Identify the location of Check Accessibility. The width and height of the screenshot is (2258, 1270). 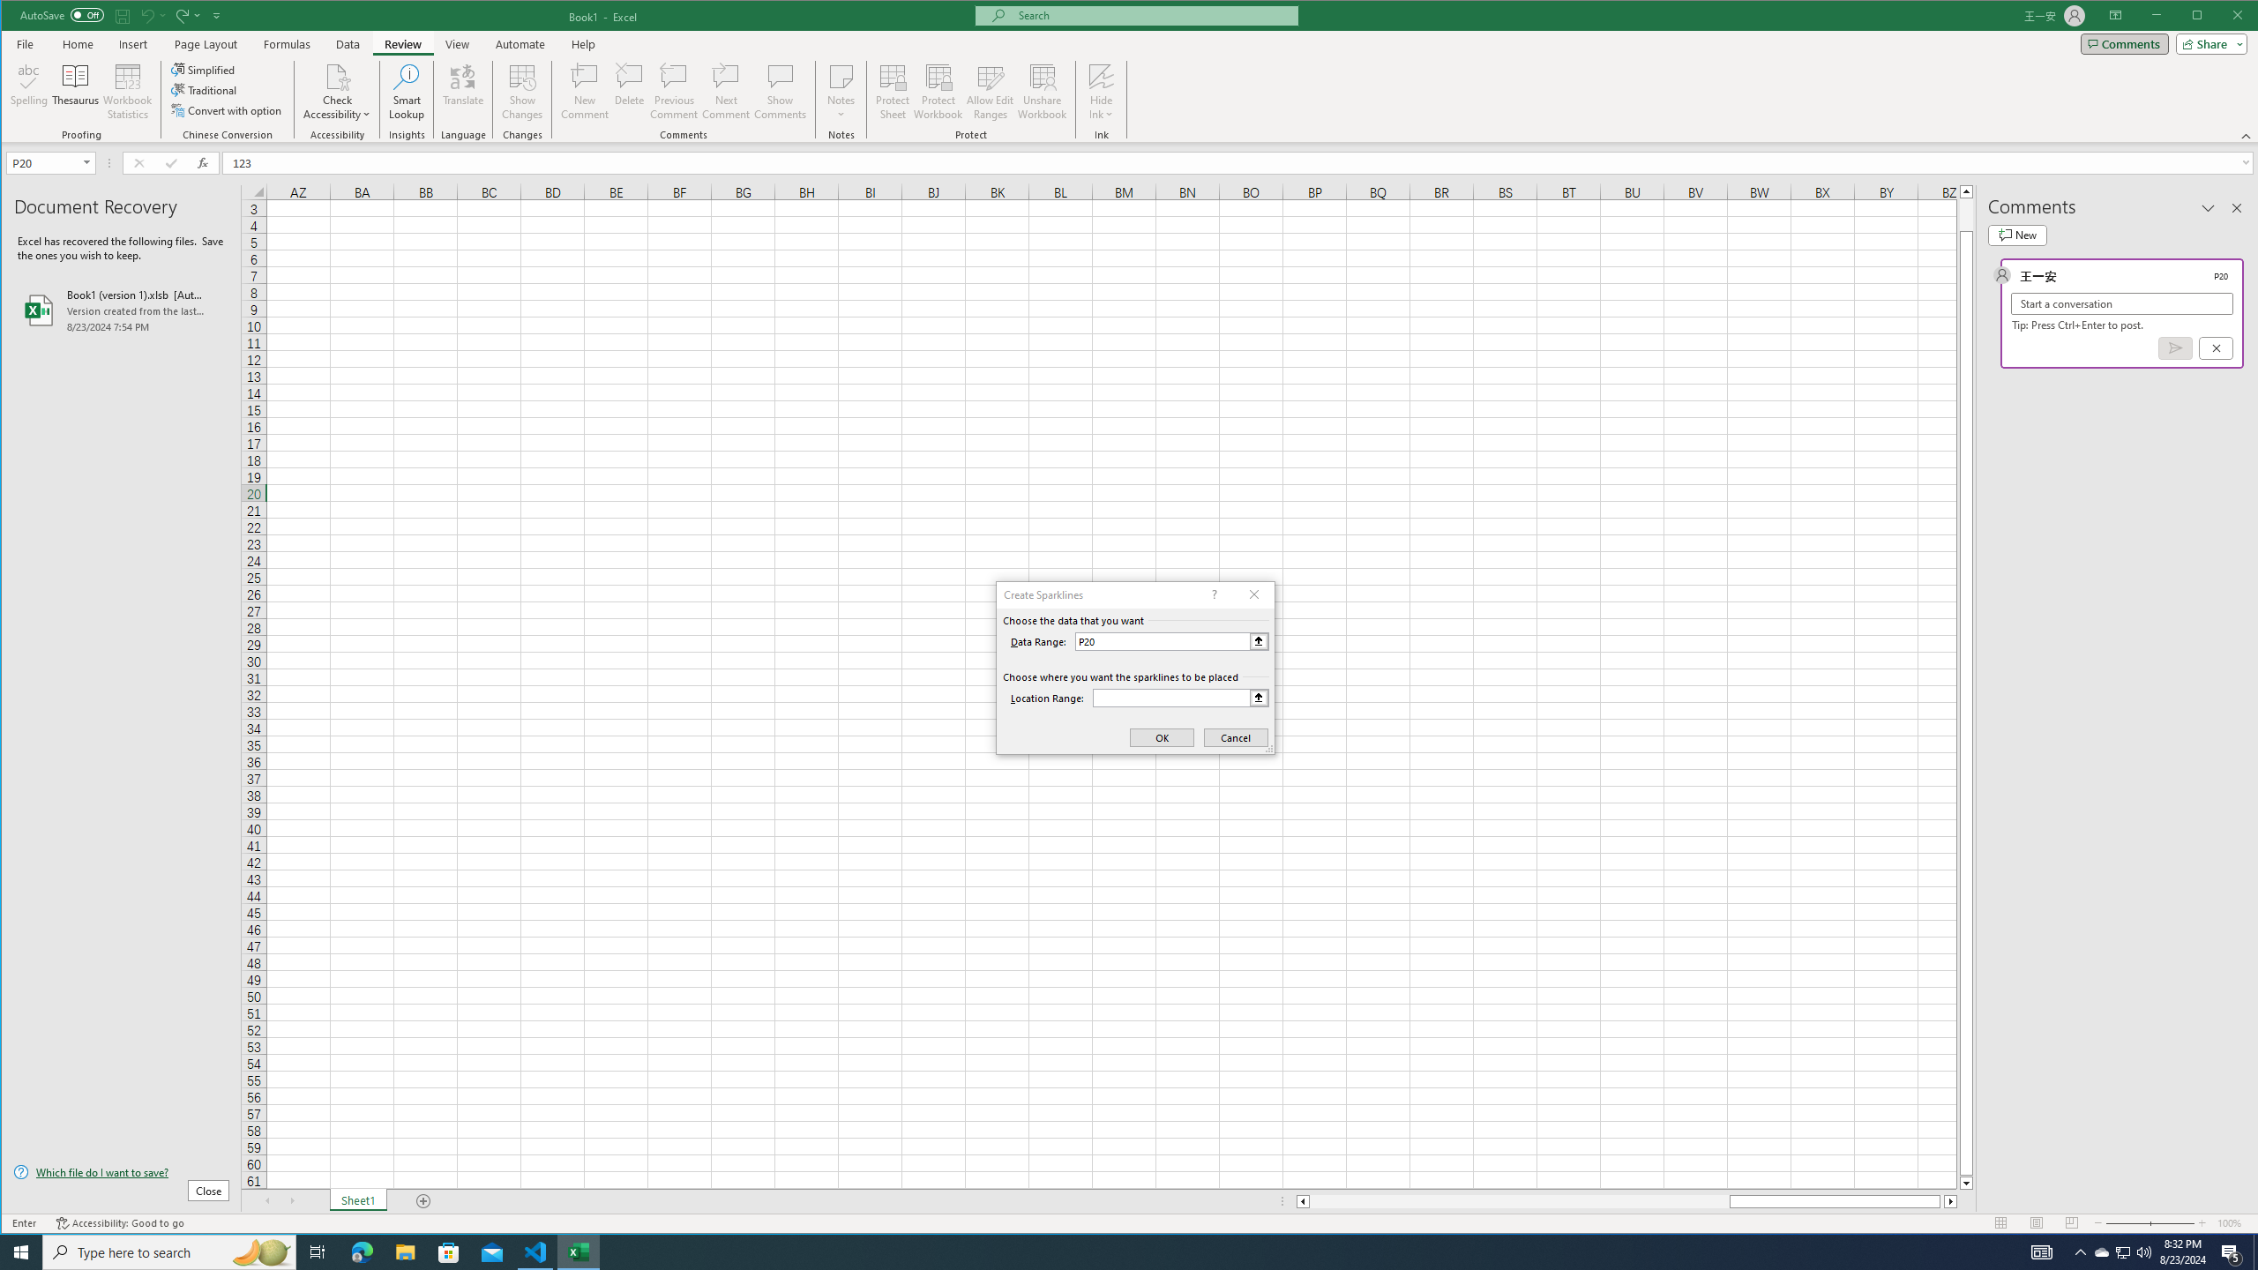
(337, 92).